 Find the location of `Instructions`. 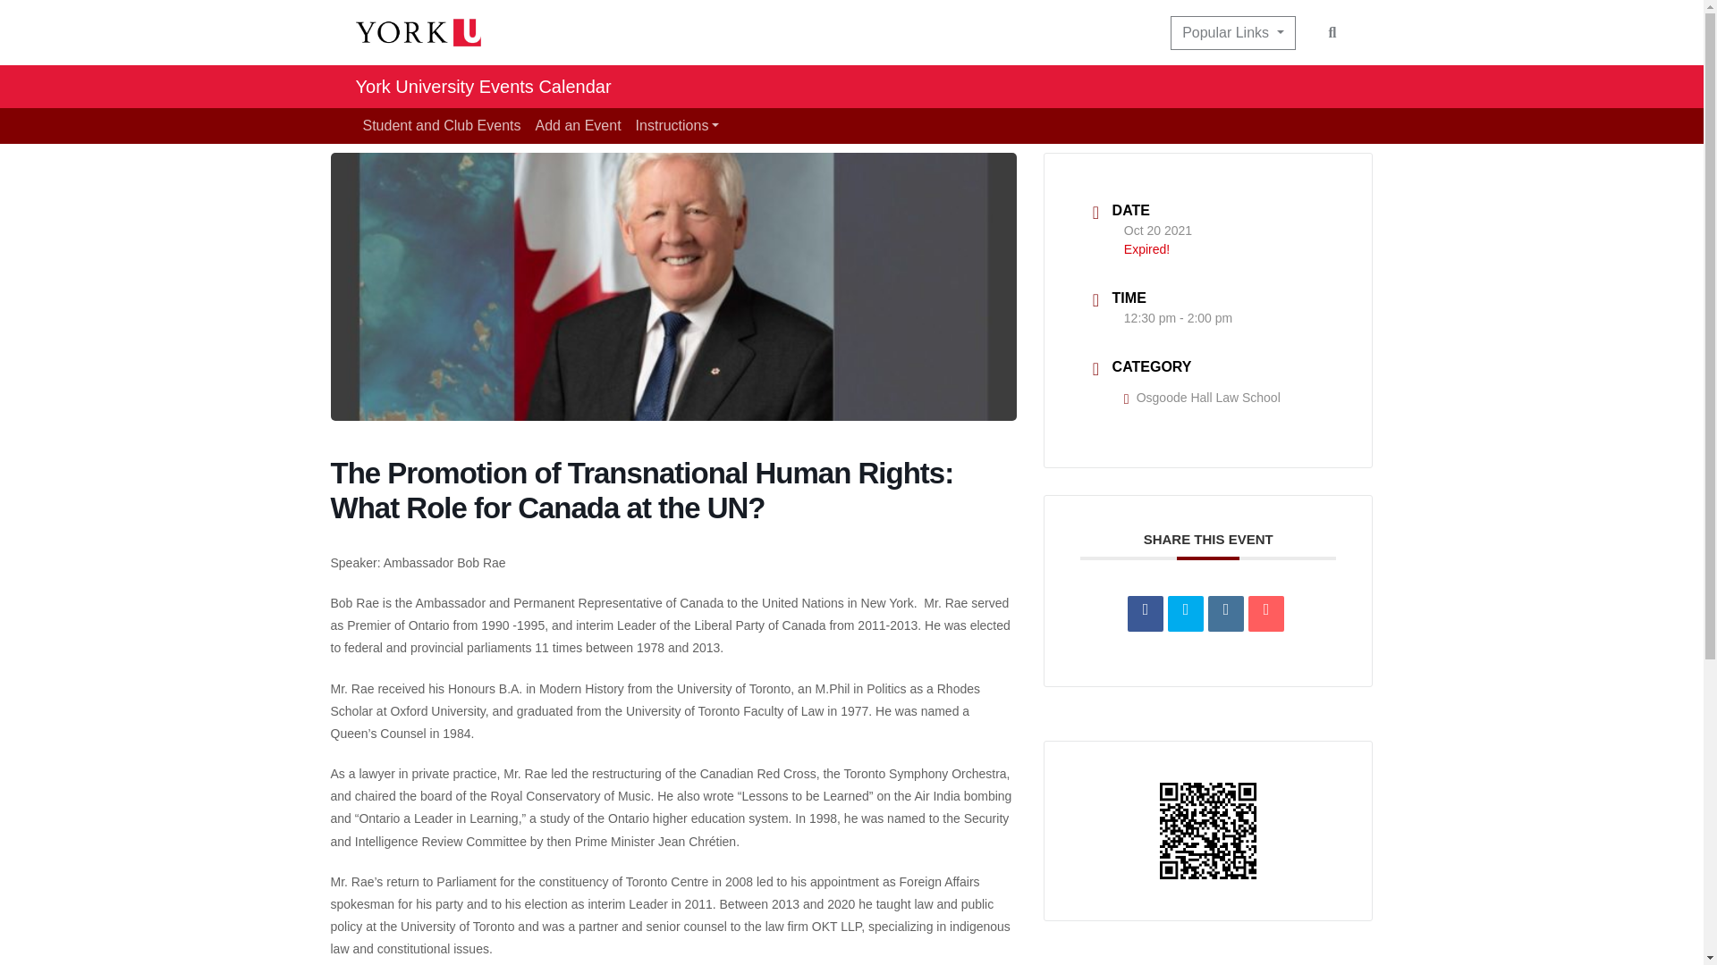

Instructions is located at coordinates (677, 125).